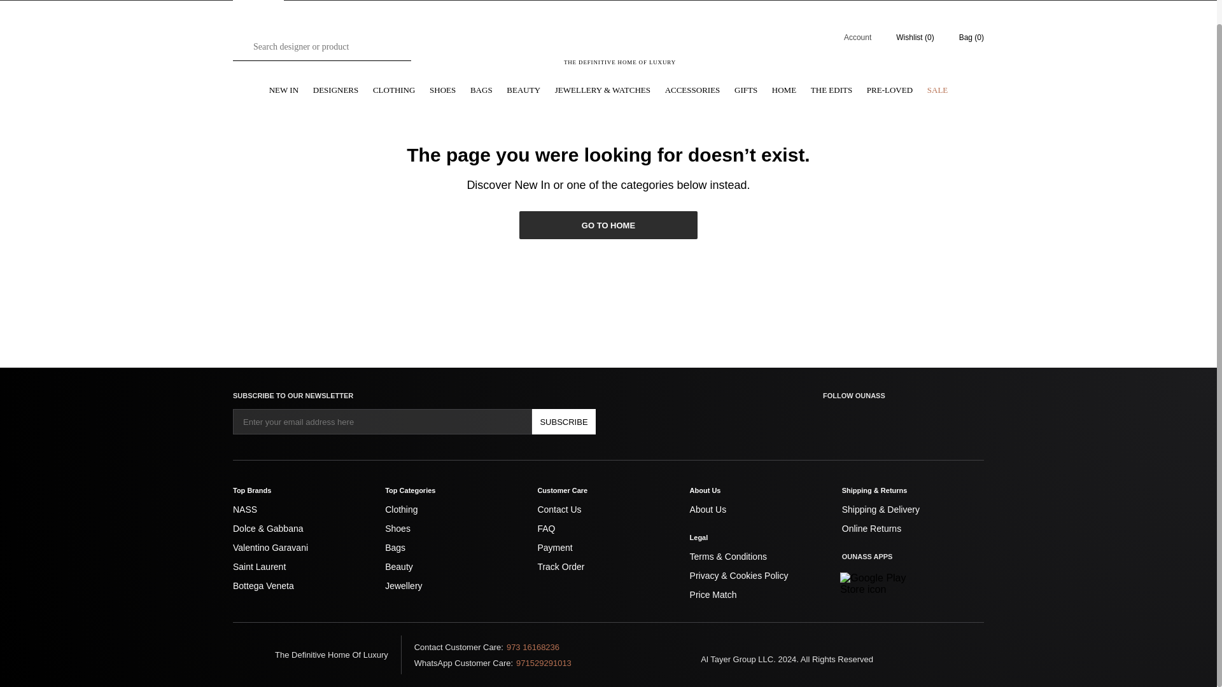 This screenshot has width=1222, height=687. I want to click on DESIGNERS, so click(336, 90).